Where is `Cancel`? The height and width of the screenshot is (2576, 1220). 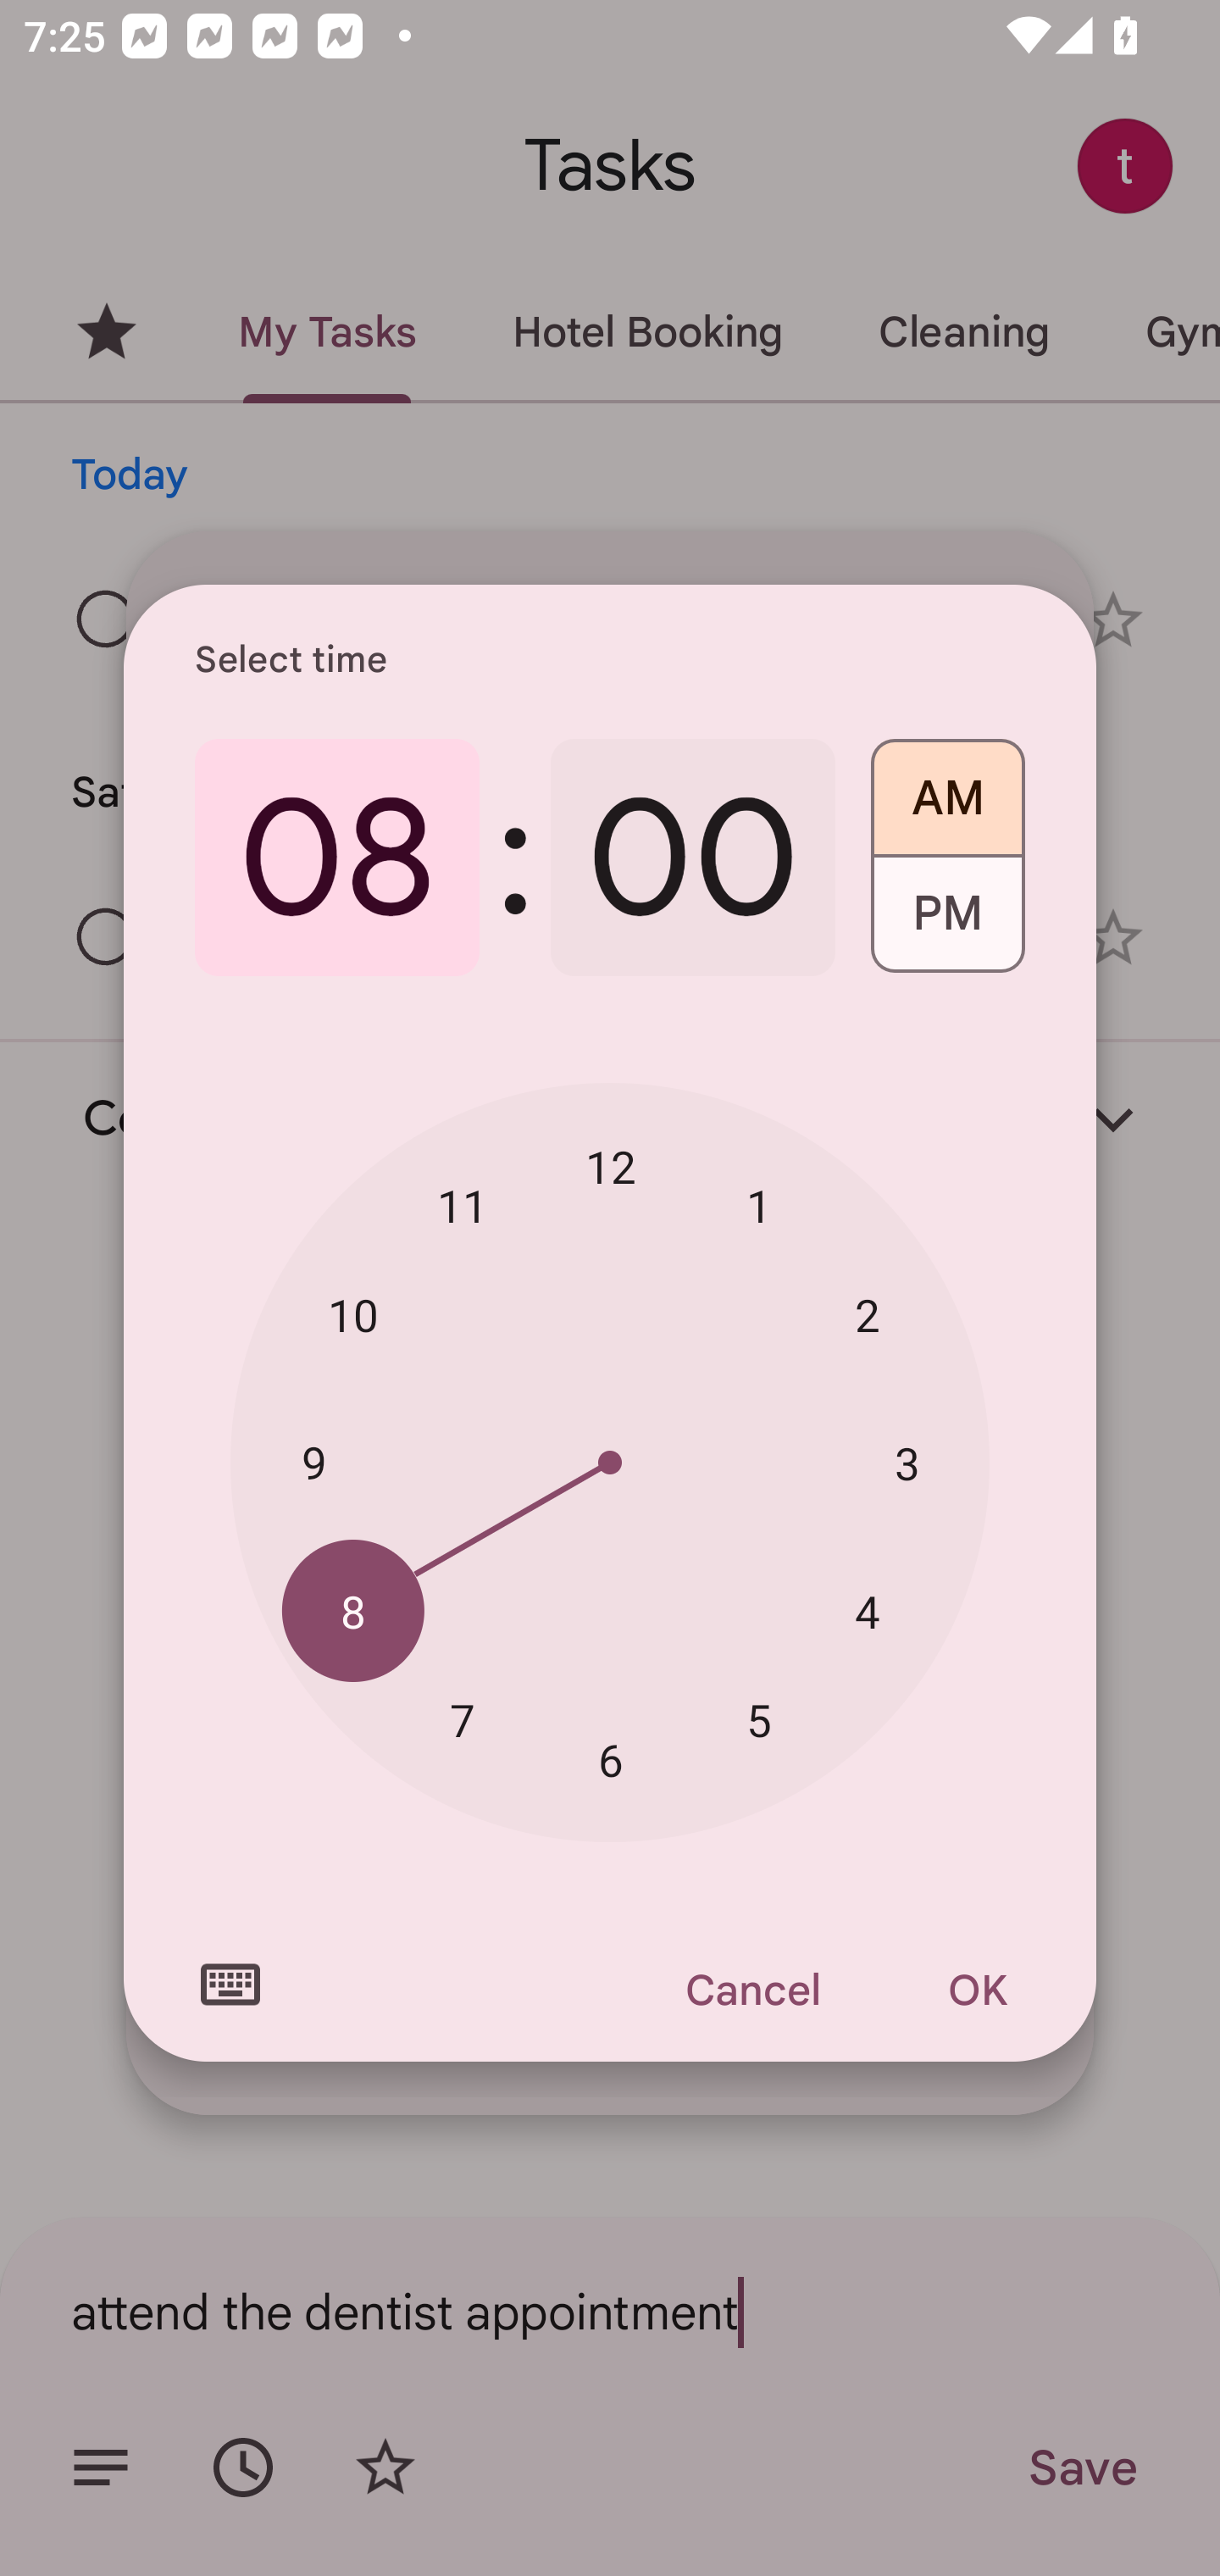
Cancel is located at coordinates (751, 1990).